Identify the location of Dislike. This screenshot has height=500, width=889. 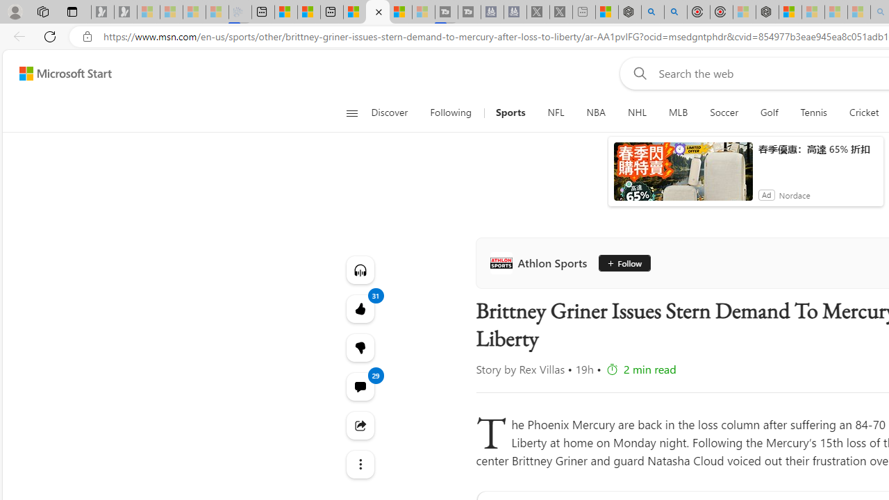
(360, 347).